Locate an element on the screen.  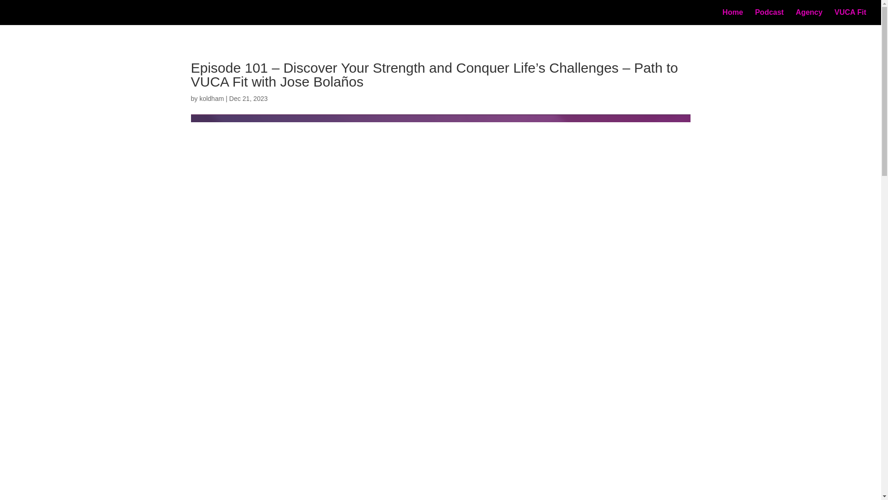
Agency is located at coordinates (809, 17).